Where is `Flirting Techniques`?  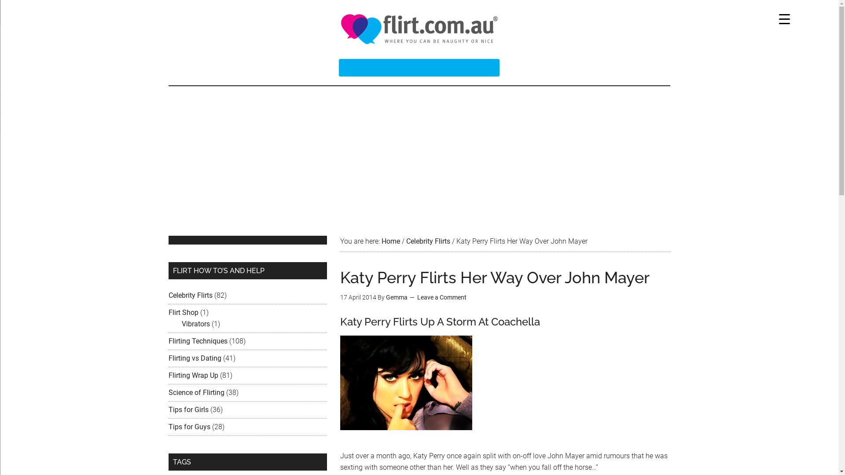
Flirting Techniques is located at coordinates (198, 341).